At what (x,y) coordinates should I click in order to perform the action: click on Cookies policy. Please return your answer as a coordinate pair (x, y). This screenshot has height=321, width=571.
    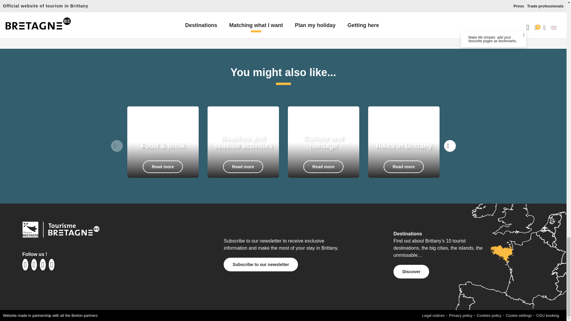
    Looking at the image, I should click on (323, 142).